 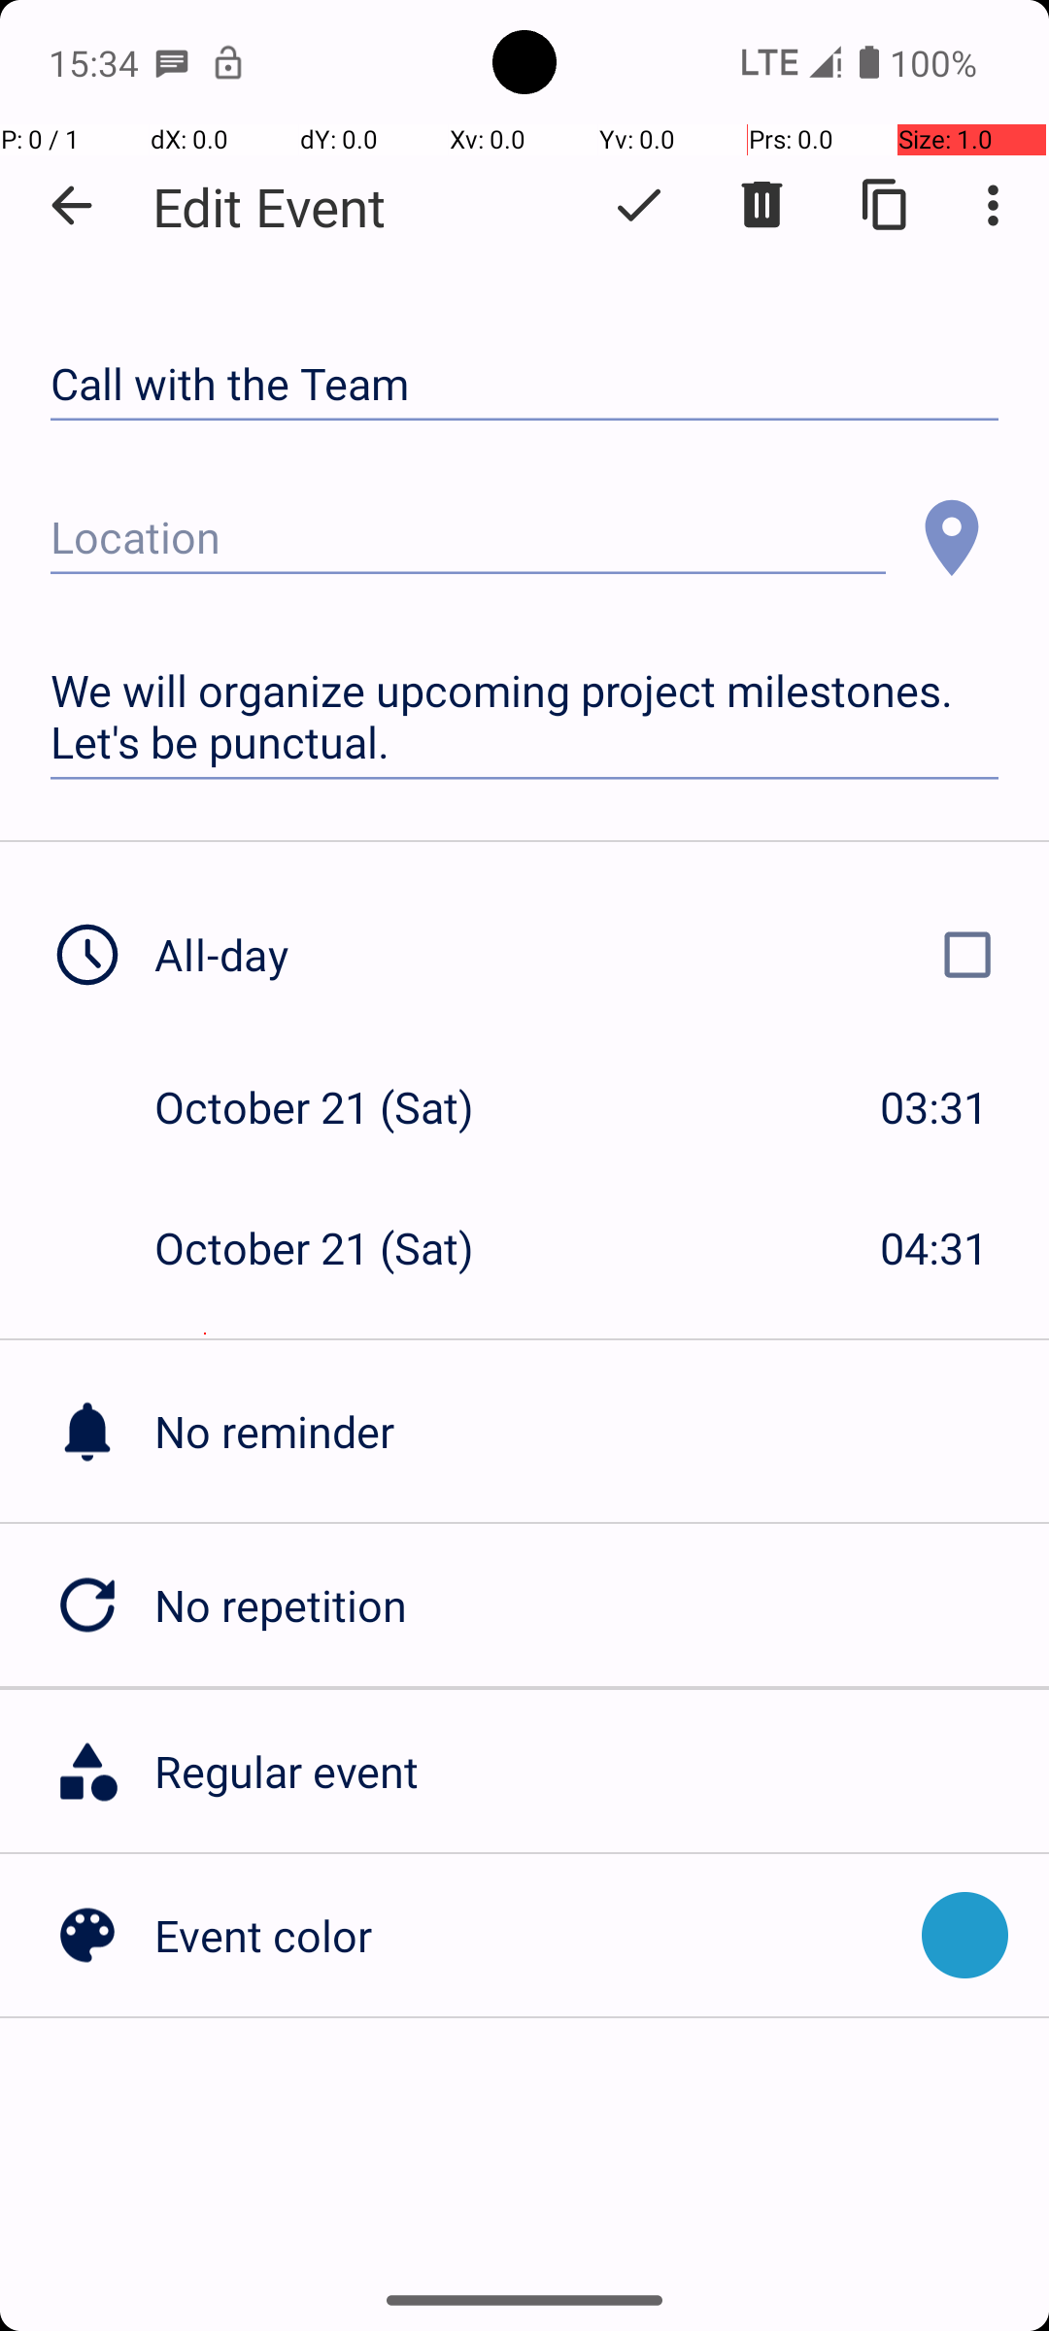 I want to click on October 21 (Sat), so click(x=334, y=1107).